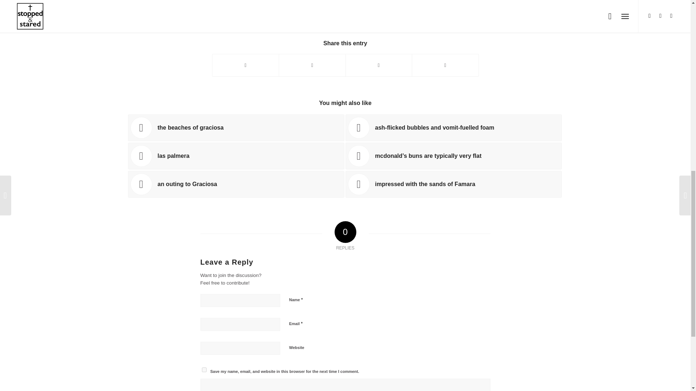 This screenshot has width=696, height=391. What do you see at coordinates (453, 184) in the screenshot?
I see `impressed with the sands of Famara` at bounding box center [453, 184].